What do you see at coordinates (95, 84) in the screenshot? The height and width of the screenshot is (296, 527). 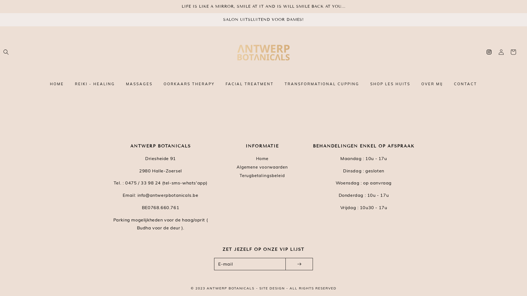 I see `REIKI - HEALING` at bounding box center [95, 84].